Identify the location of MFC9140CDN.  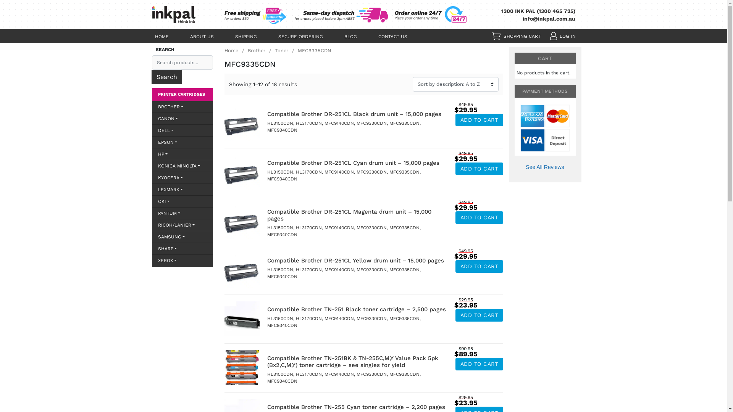
(339, 319).